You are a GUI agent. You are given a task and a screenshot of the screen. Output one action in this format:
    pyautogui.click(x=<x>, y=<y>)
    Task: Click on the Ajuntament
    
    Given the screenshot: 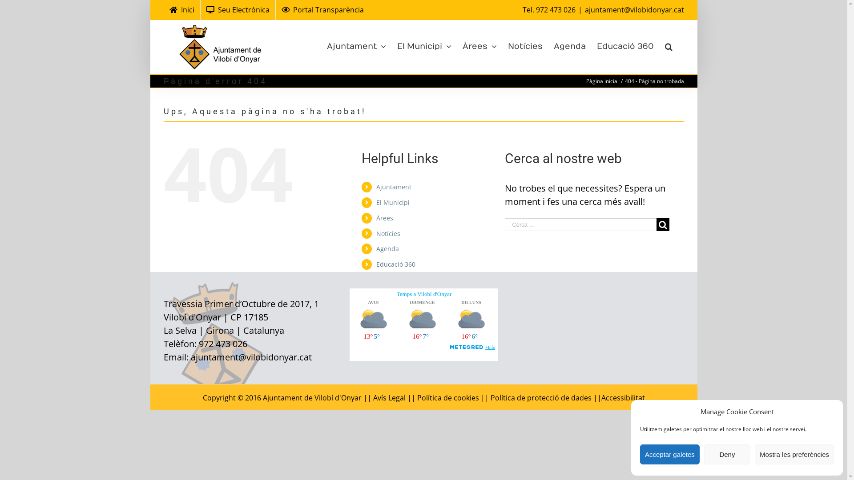 What is the action you would take?
    pyautogui.click(x=356, y=45)
    